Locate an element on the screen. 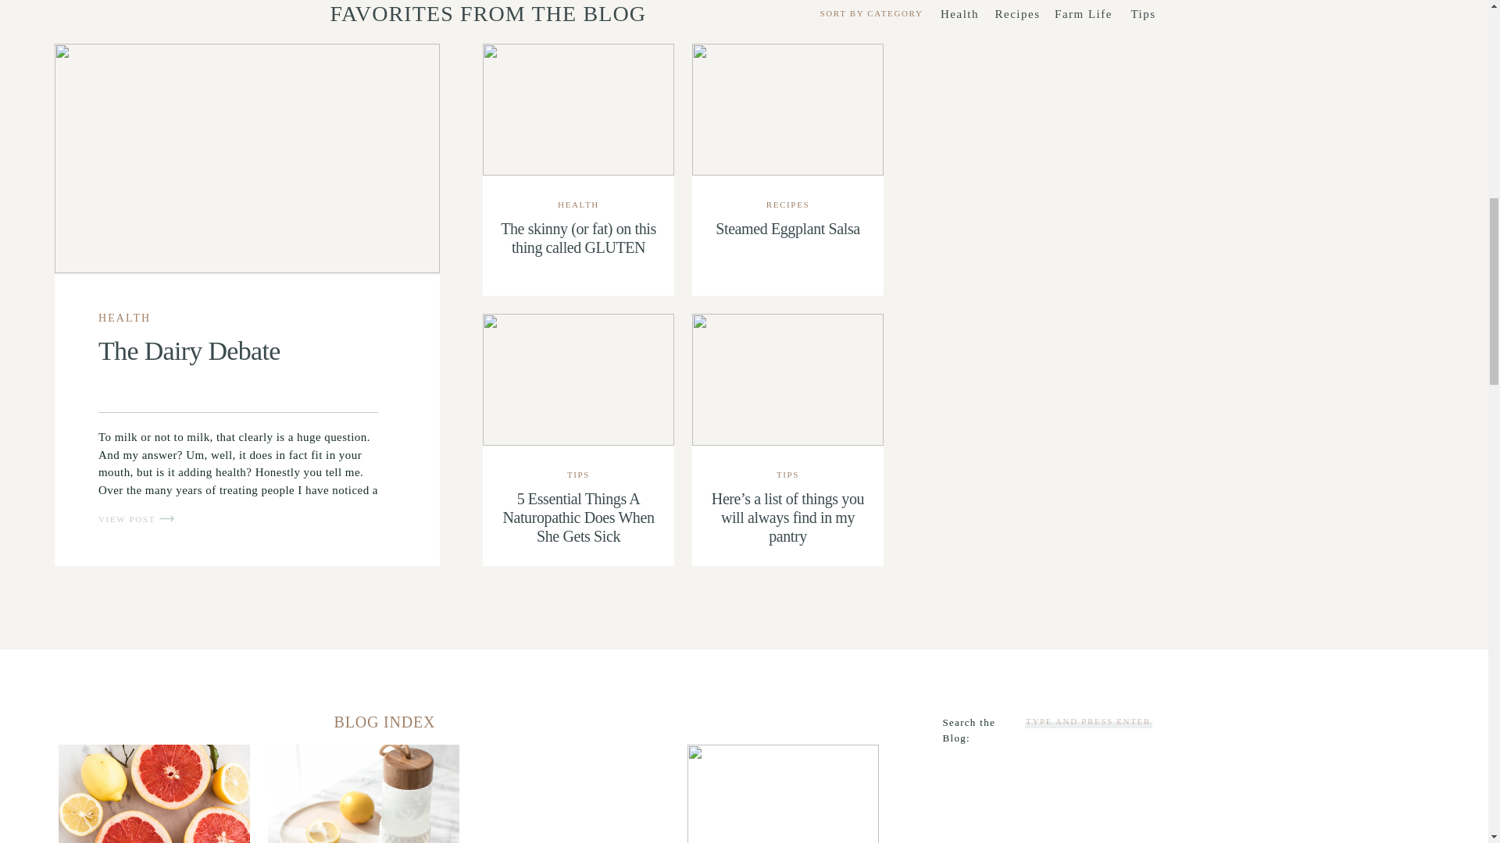 This screenshot has height=843, width=1500. VIEW POST is located at coordinates (134, 518).